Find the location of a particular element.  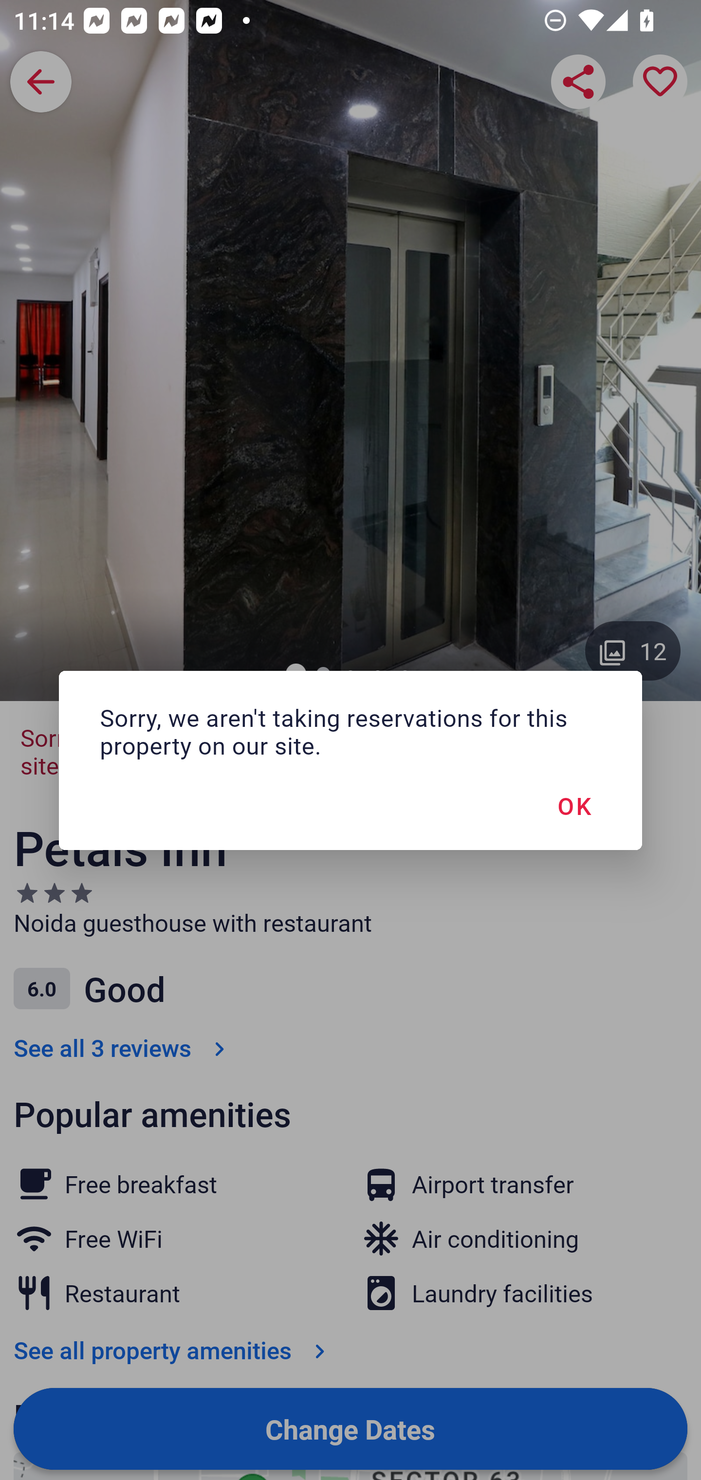

OK is located at coordinates (574, 805).